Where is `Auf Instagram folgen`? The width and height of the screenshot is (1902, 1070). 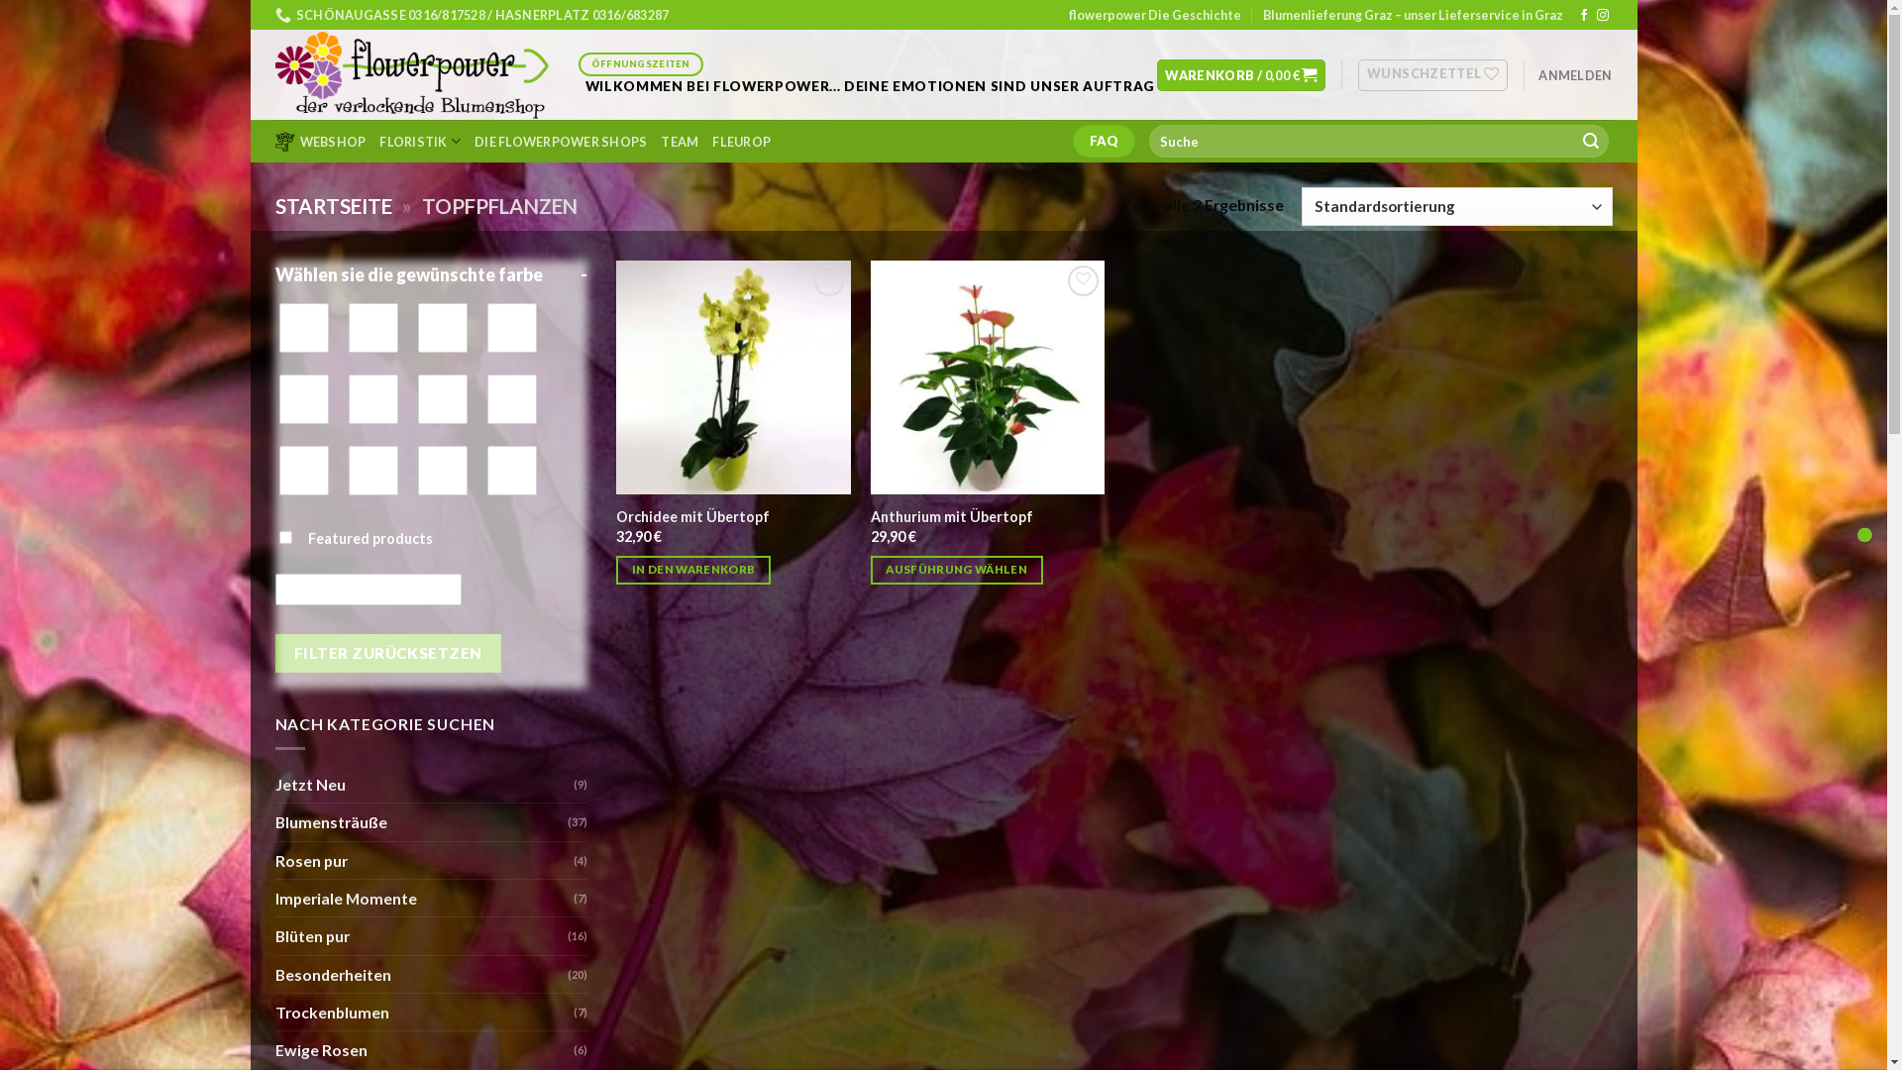
Auf Instagram folgen is located at coordinates (1603, 16).